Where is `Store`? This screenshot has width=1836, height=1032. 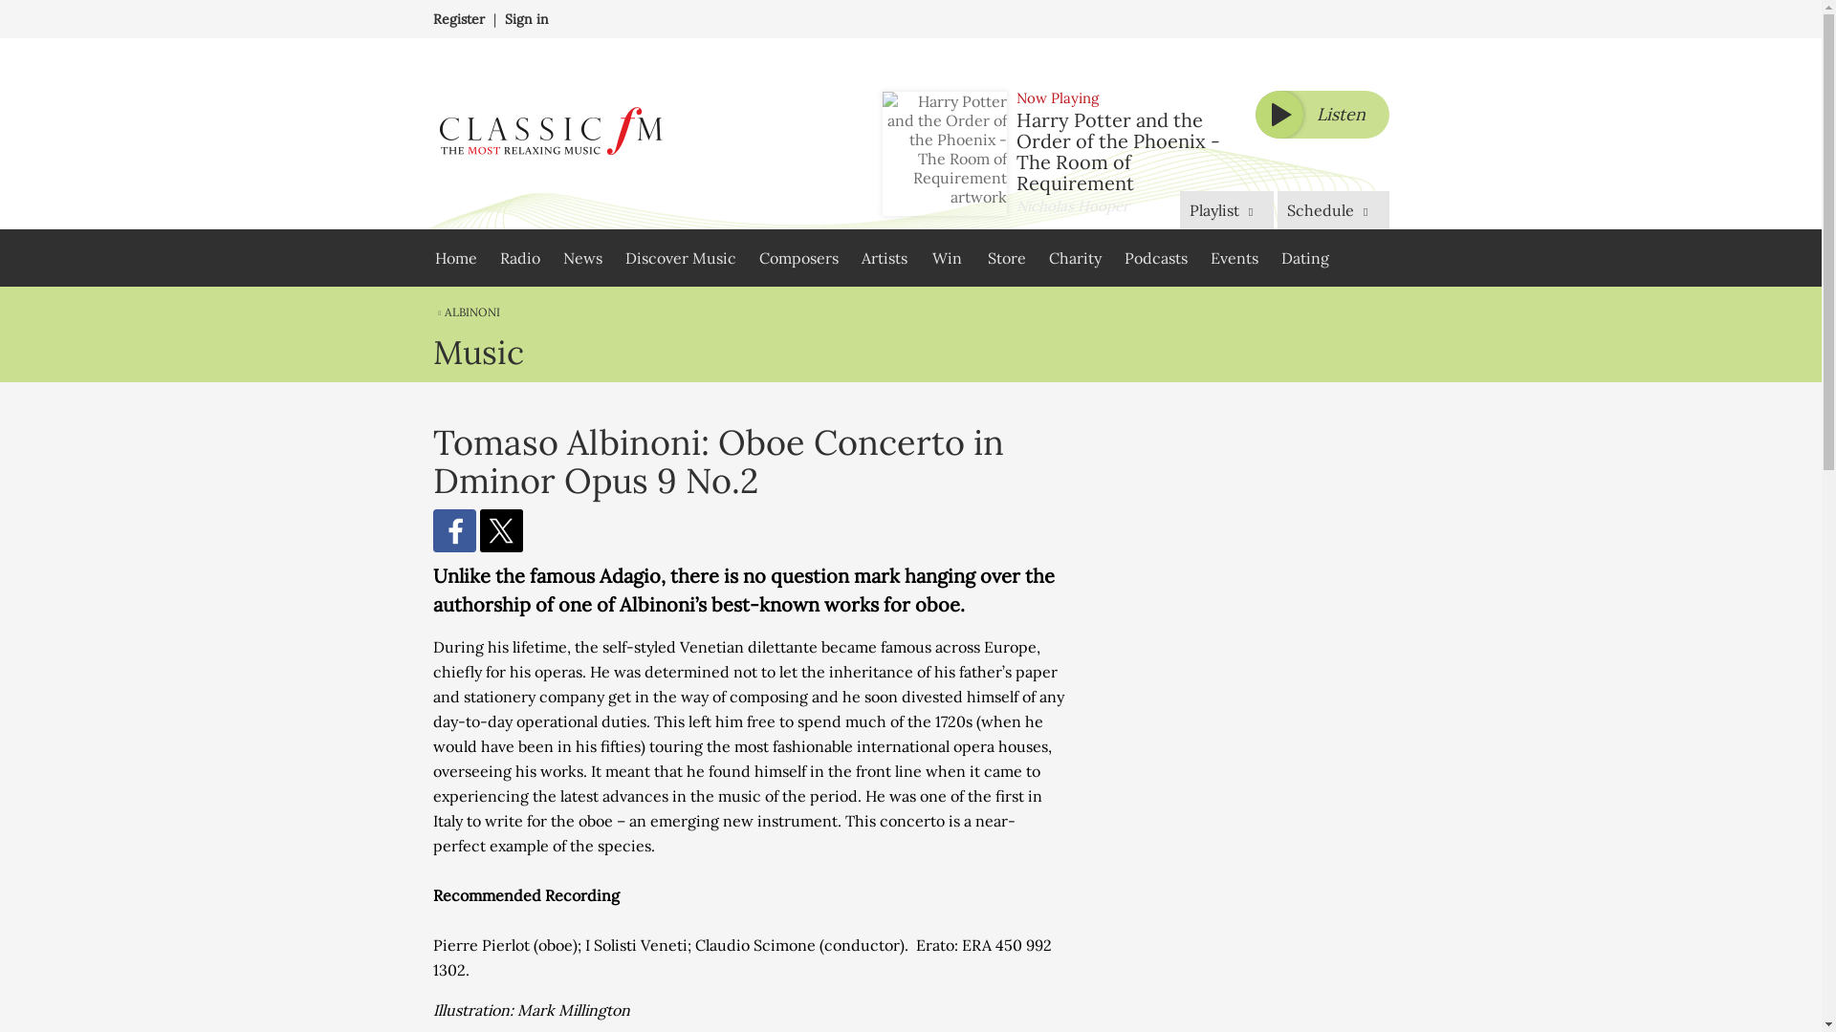
Store is located at coordinates (1006, 258).